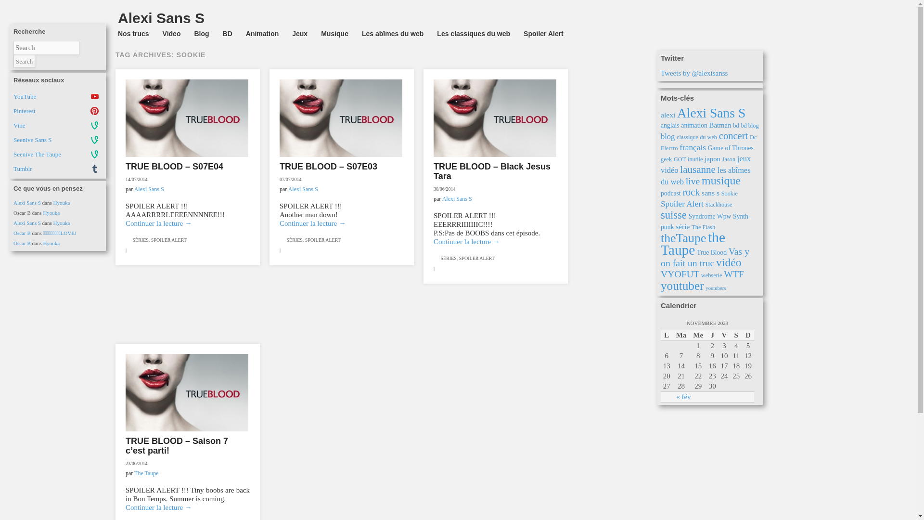  I want to click on The Taupe, so click(146, 473).